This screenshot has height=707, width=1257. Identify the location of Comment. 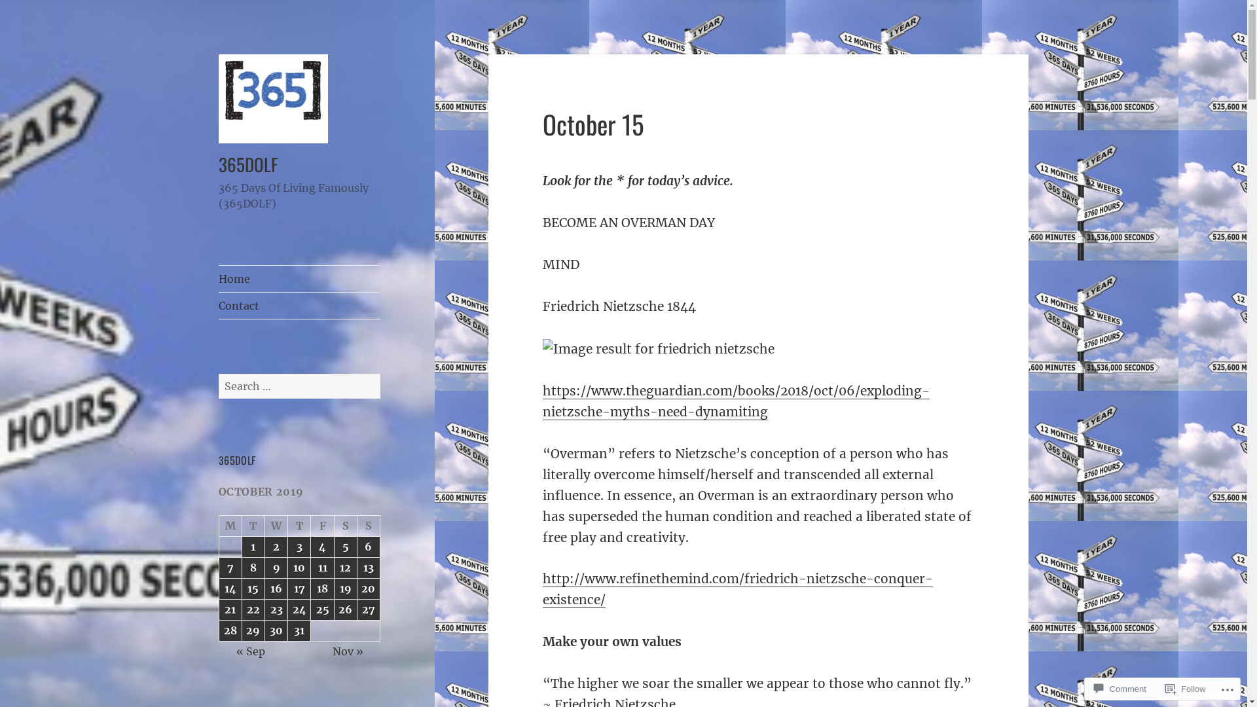
(1120, 689).